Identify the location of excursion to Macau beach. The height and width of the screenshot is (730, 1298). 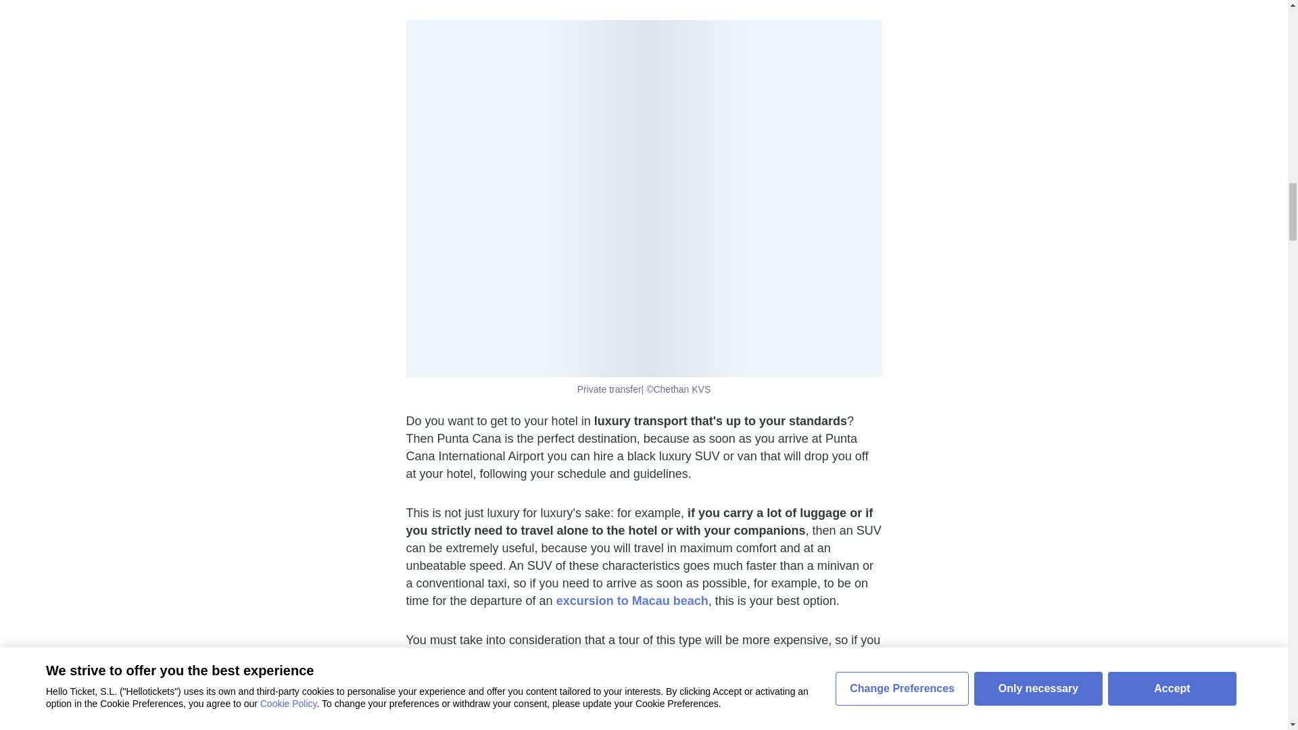
(633, 600).